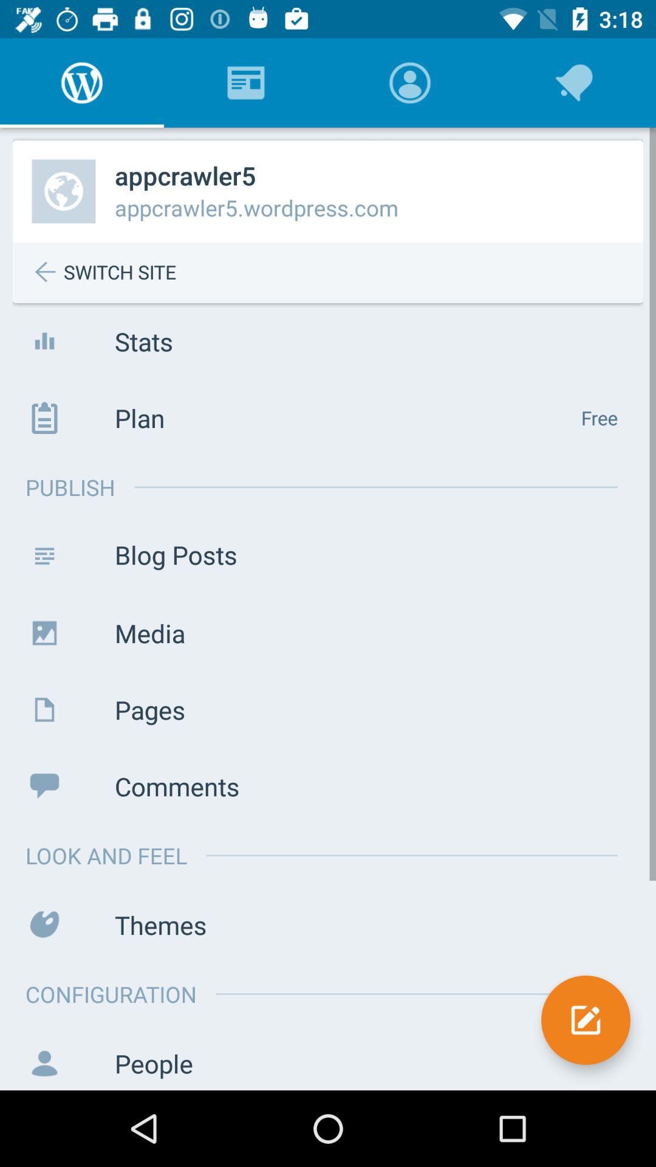 This screenshot has height=1167, width=656. What do you see at coordinates (337, 272) in the screenshot?
I see `turn off the switch site` at bounding box center [337, 272].